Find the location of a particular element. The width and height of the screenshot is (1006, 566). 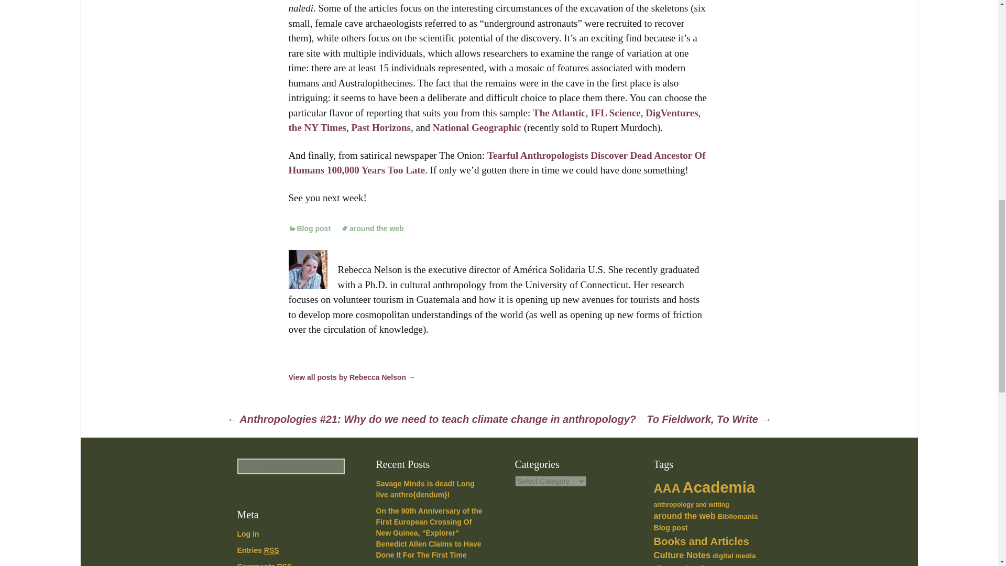

Past Horizons is located at coordinates (380, 127).